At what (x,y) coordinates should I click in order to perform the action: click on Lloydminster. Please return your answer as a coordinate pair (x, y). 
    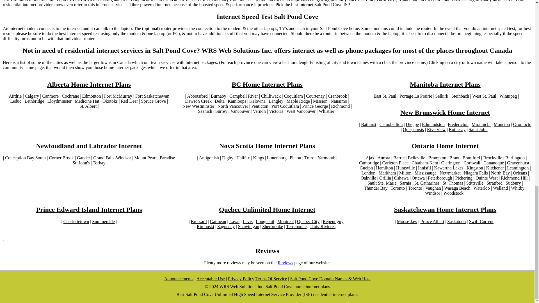
    Looking at the image, I should click on (60, 101).